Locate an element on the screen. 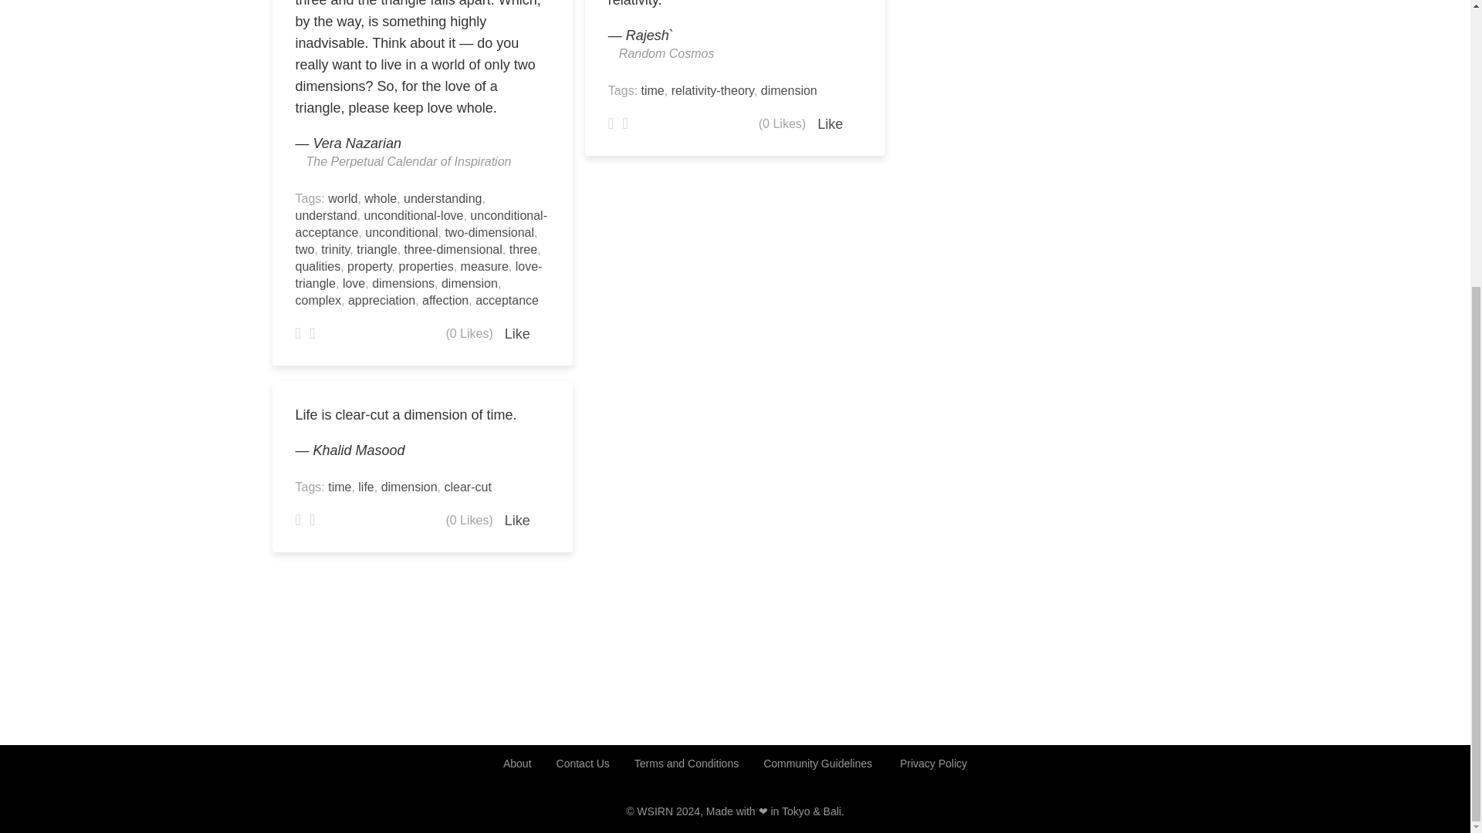 Image resolution: width=1482 pixels, height=833 pixels. love is located at coordinates (354, 282).